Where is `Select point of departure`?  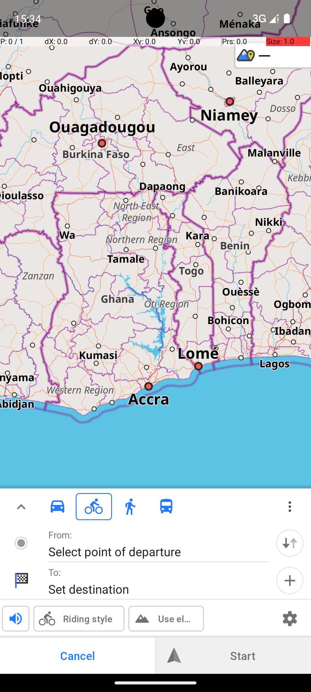 Select point of departure is located at coordinates (153, 551).